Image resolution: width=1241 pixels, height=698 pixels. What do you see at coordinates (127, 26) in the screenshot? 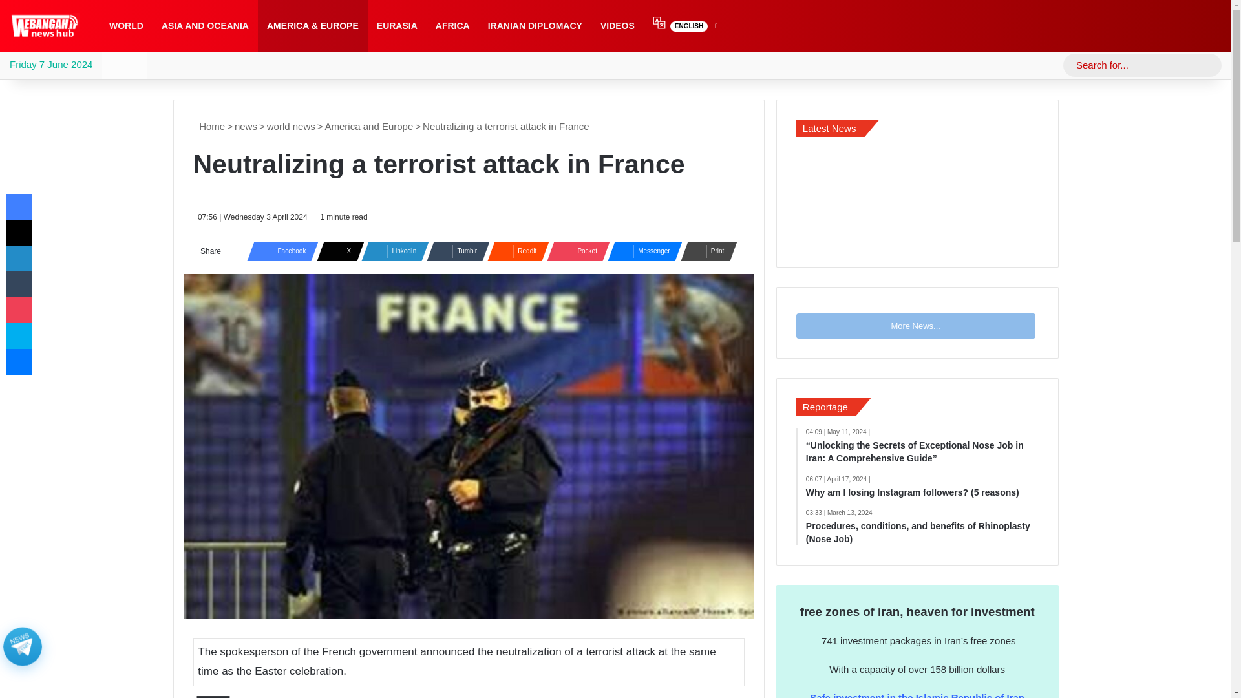
I see `WORLD` at bounding box center [127, 26].